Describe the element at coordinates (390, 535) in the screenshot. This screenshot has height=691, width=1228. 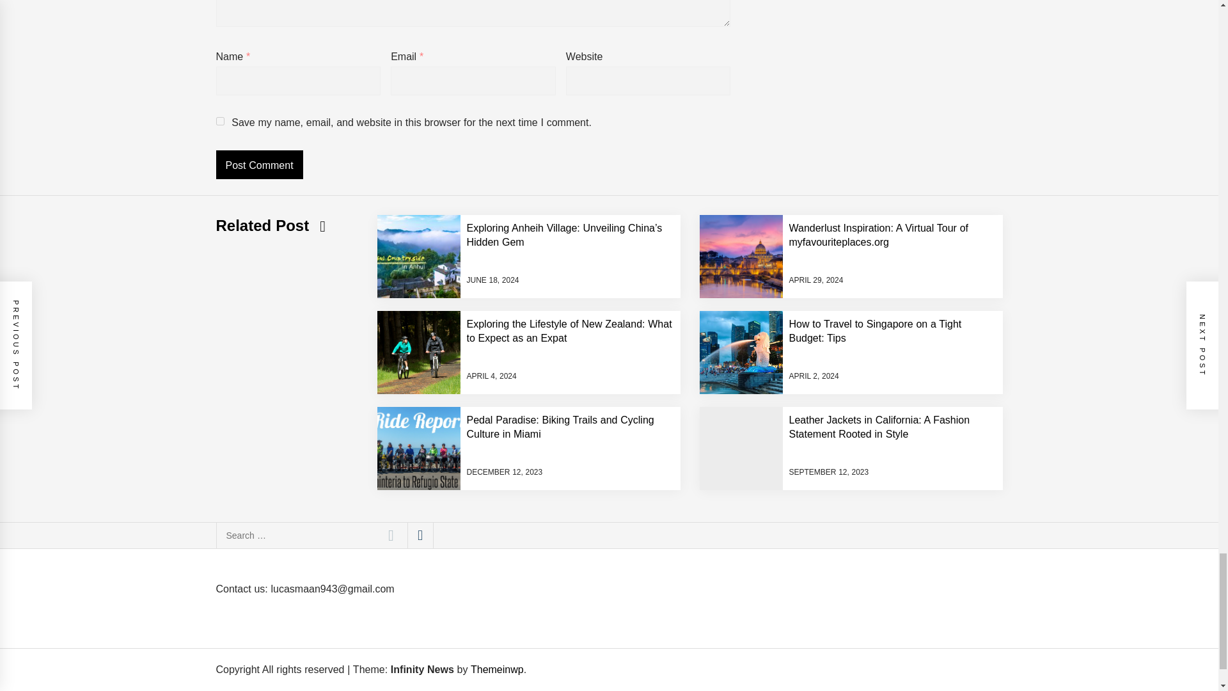
I see `Search` at that location.